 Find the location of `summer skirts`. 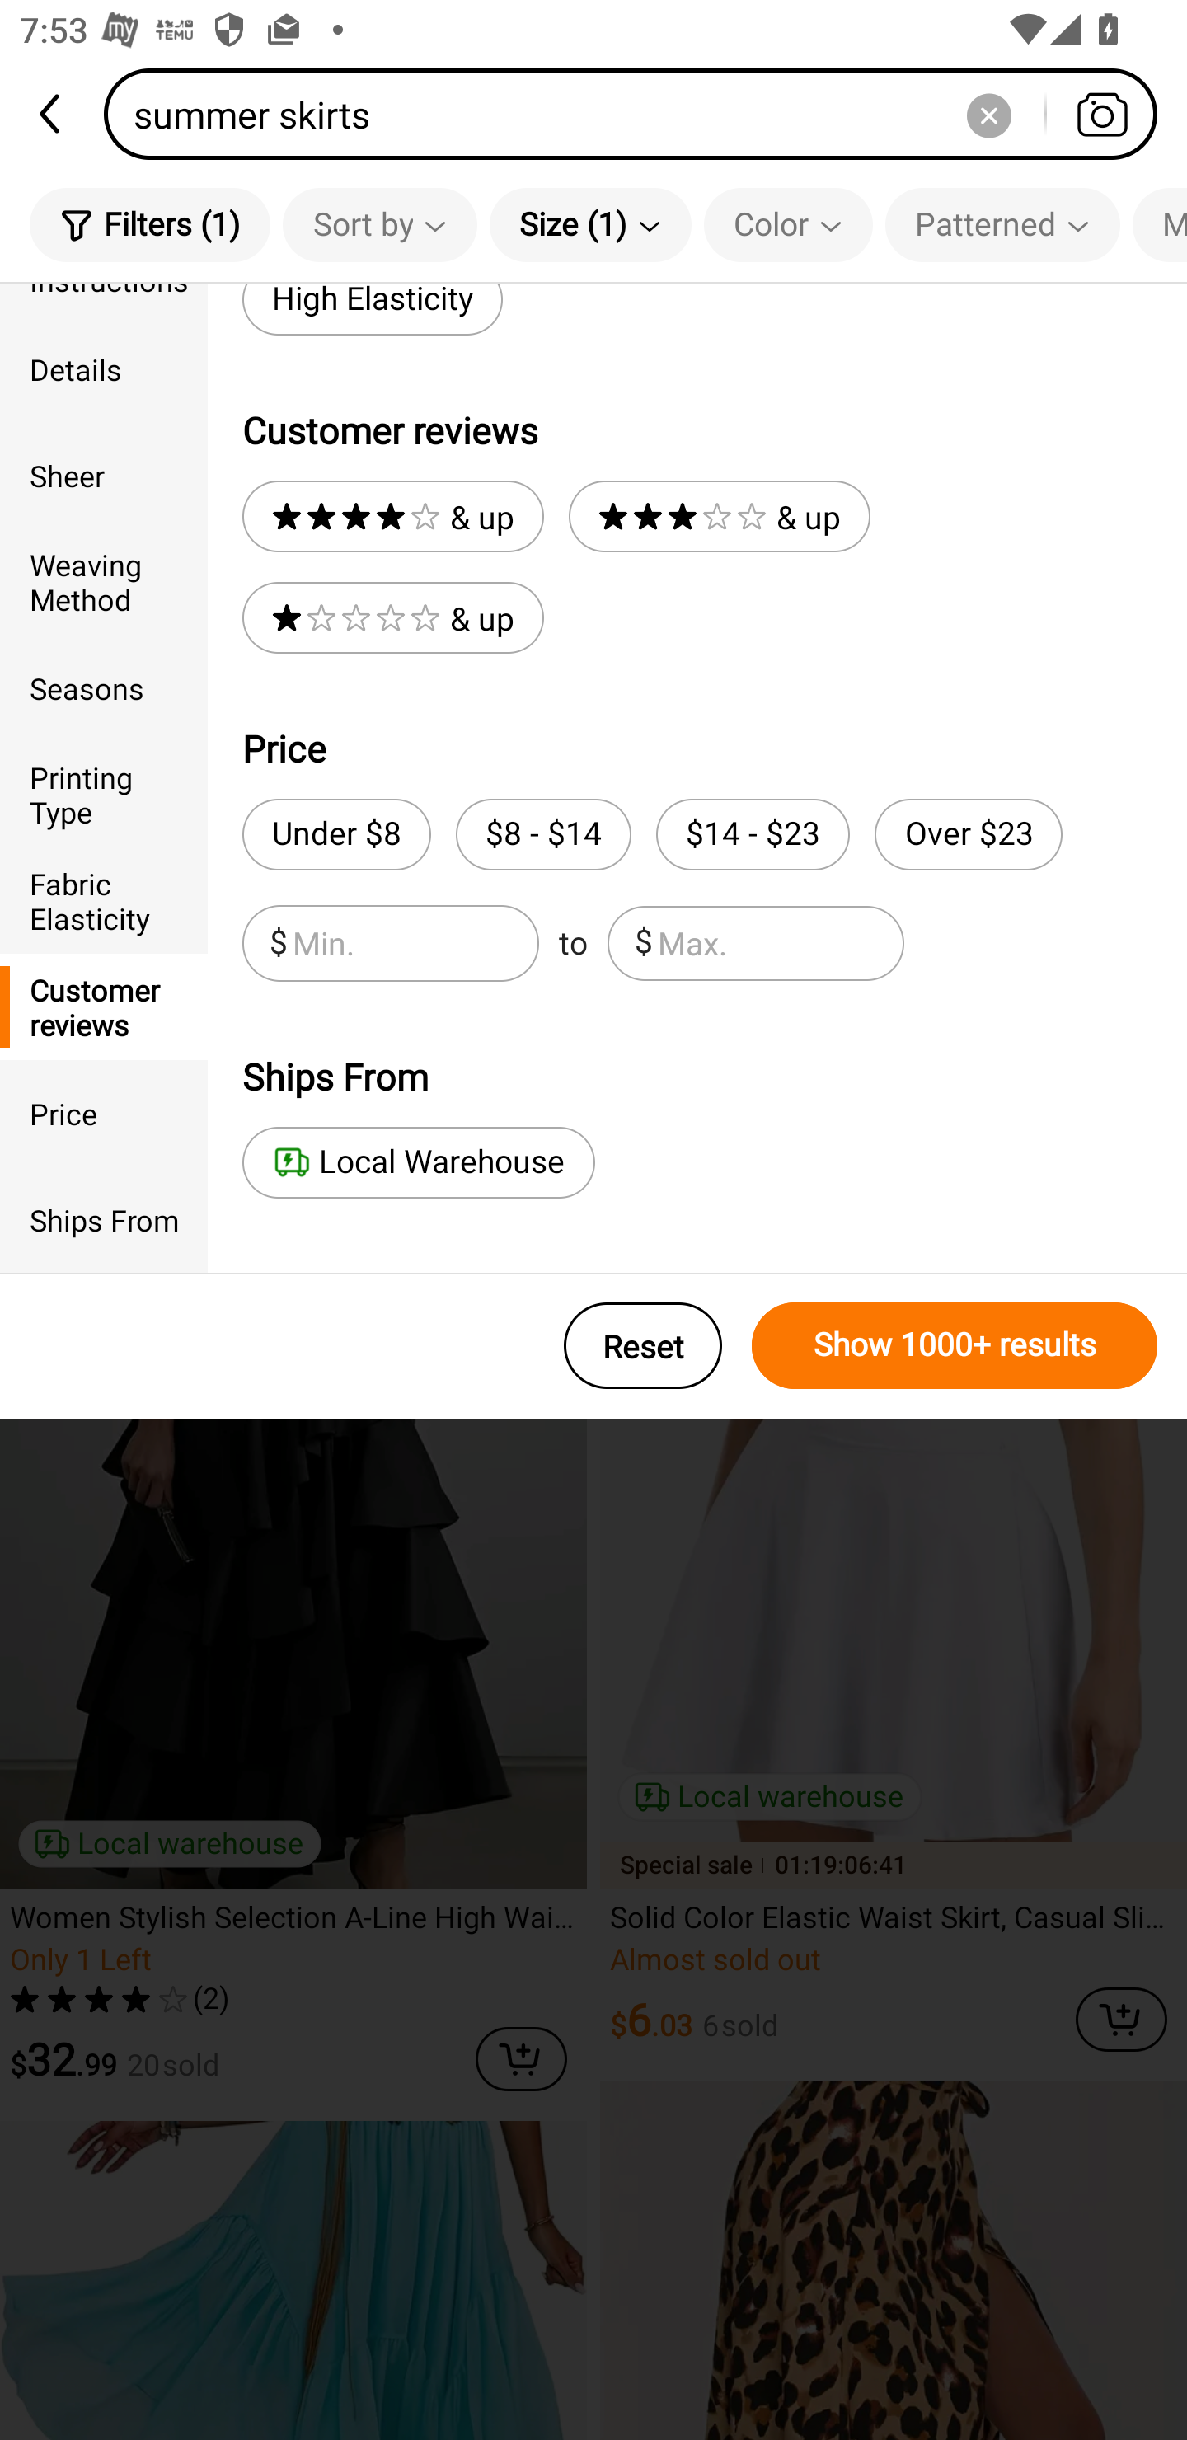

summer skirts is located at coordinates (640, 114).